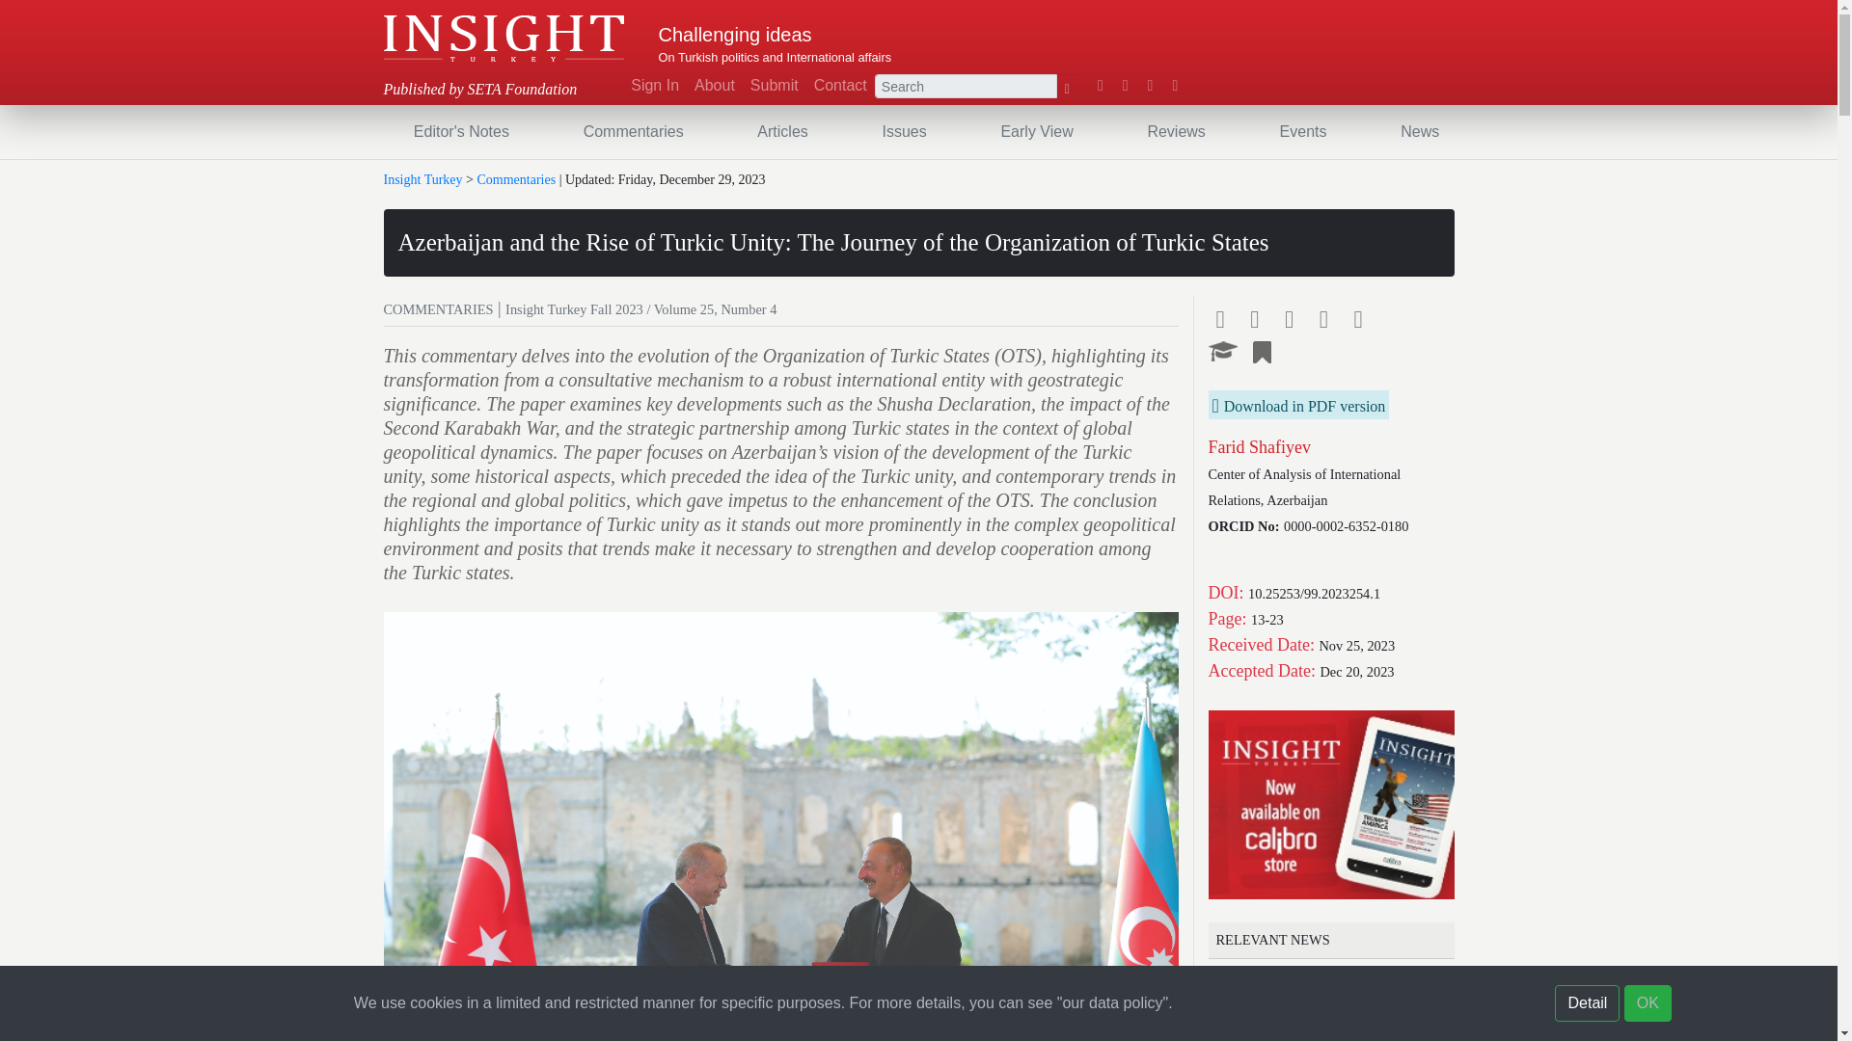 The width and height of the screenshot is (1852, 1041). What do you see at coordinates (781, 131) in the screenshot?
I see `Articles` at bounding box center [781, 131].